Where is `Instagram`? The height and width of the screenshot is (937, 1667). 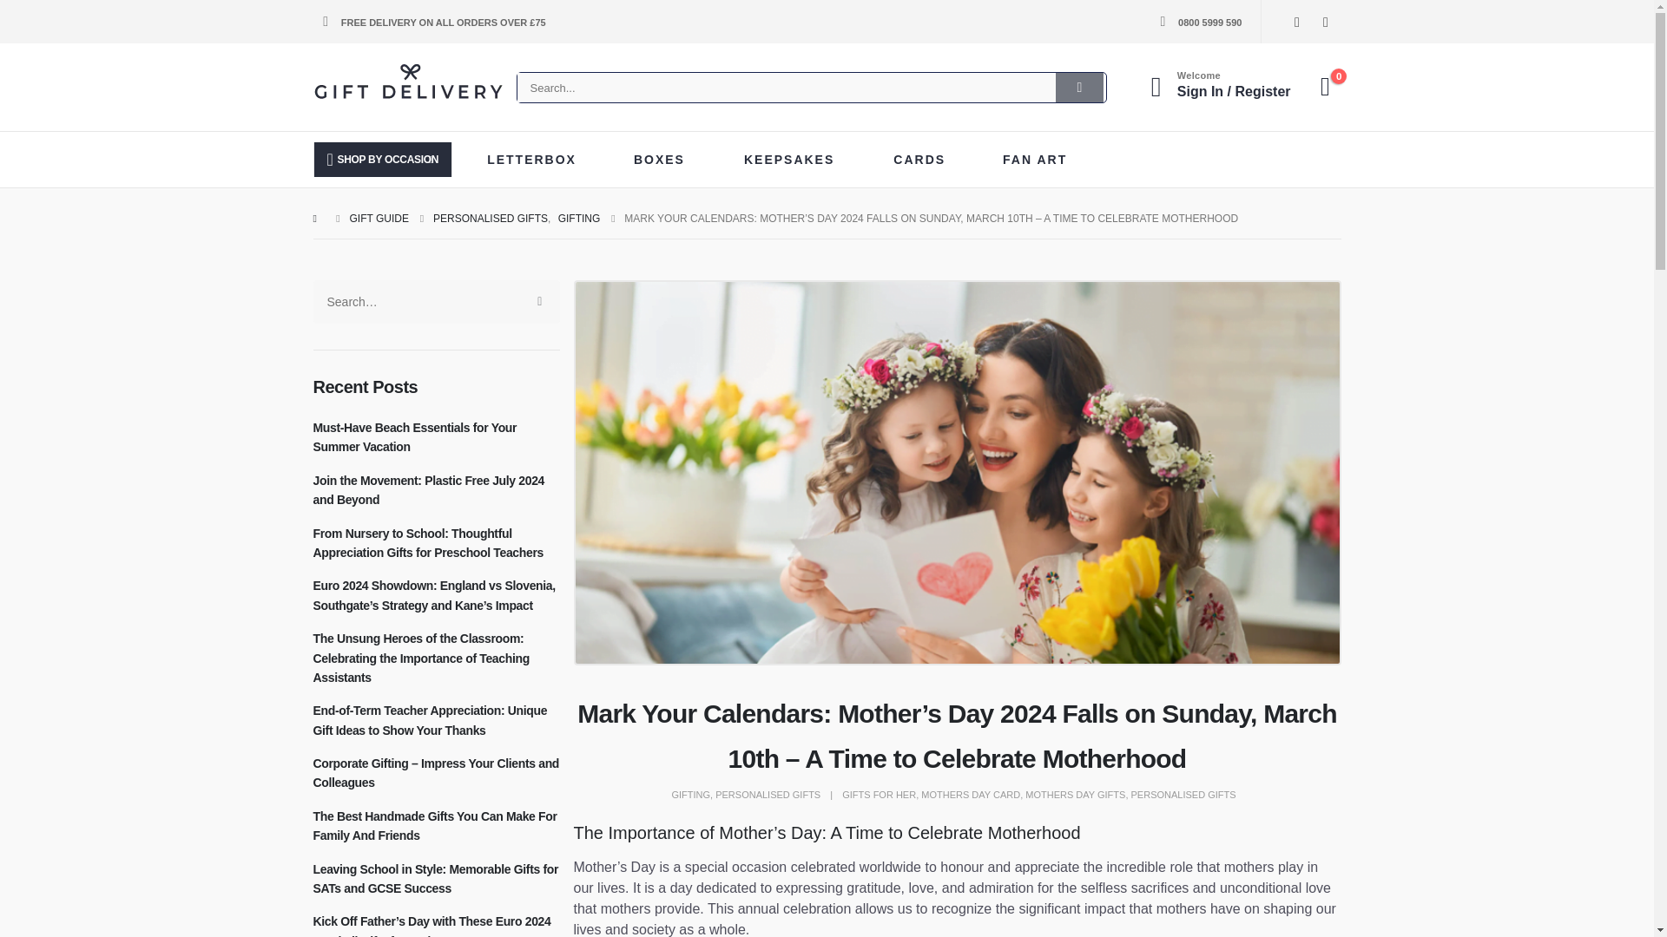
Instagram is located at coordinates (1325, 21).